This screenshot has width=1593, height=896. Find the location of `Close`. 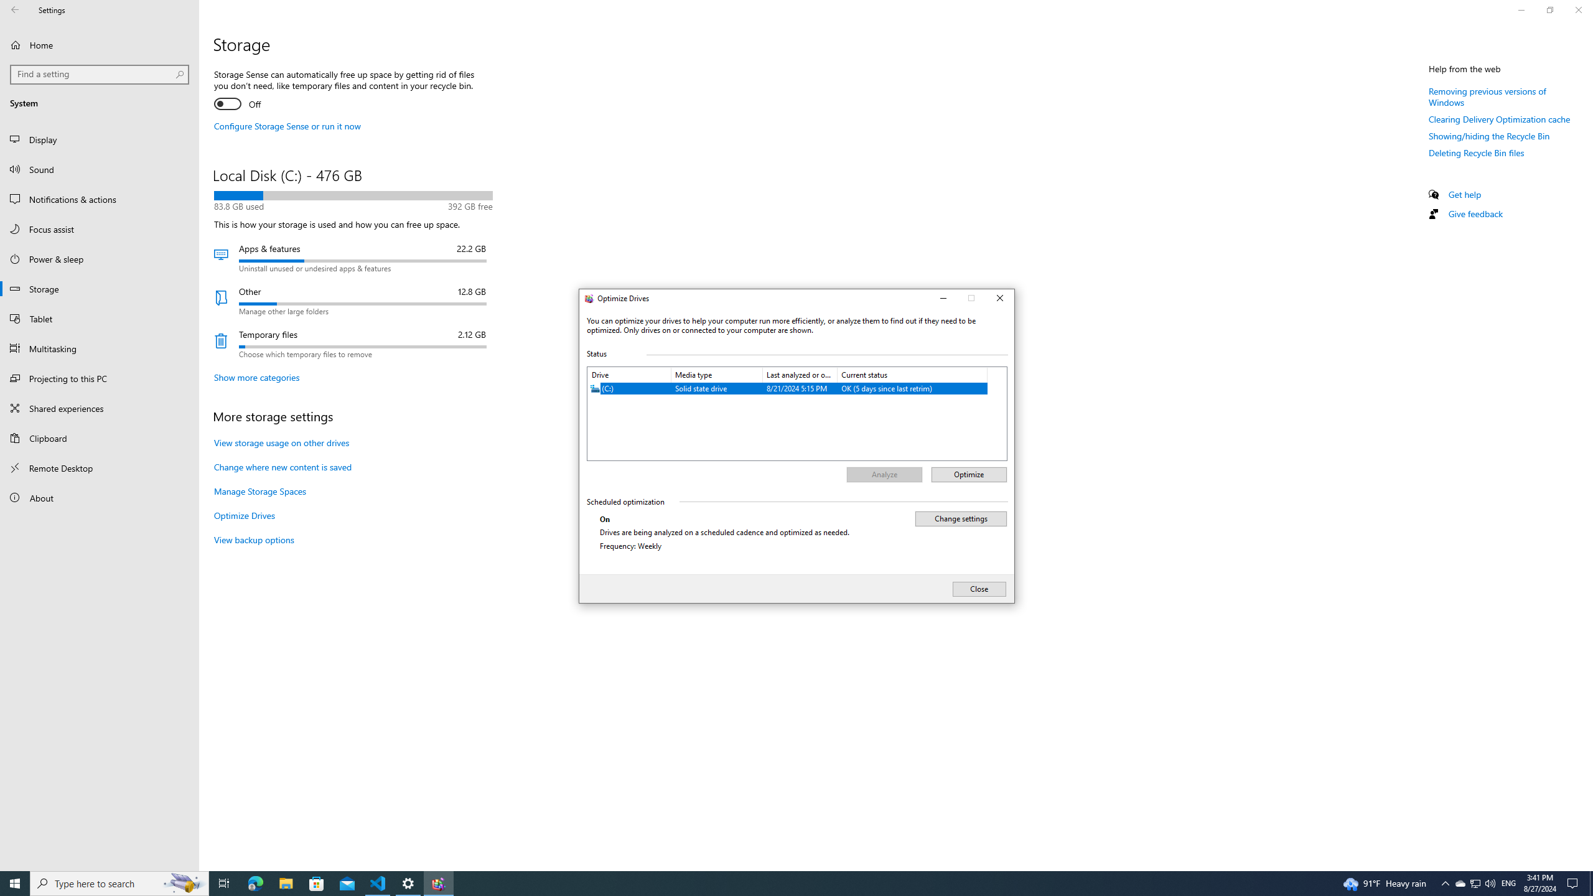

Close is located at coordinates (1000, 299).